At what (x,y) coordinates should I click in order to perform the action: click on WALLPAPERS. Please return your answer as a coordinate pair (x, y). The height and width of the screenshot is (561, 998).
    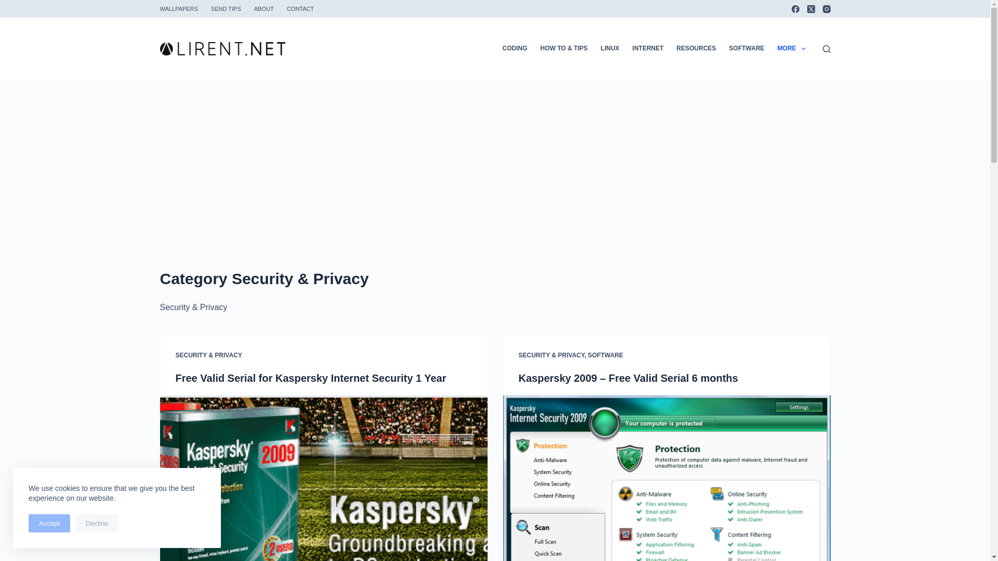
    Looking at the image, I should click on (182, 8).